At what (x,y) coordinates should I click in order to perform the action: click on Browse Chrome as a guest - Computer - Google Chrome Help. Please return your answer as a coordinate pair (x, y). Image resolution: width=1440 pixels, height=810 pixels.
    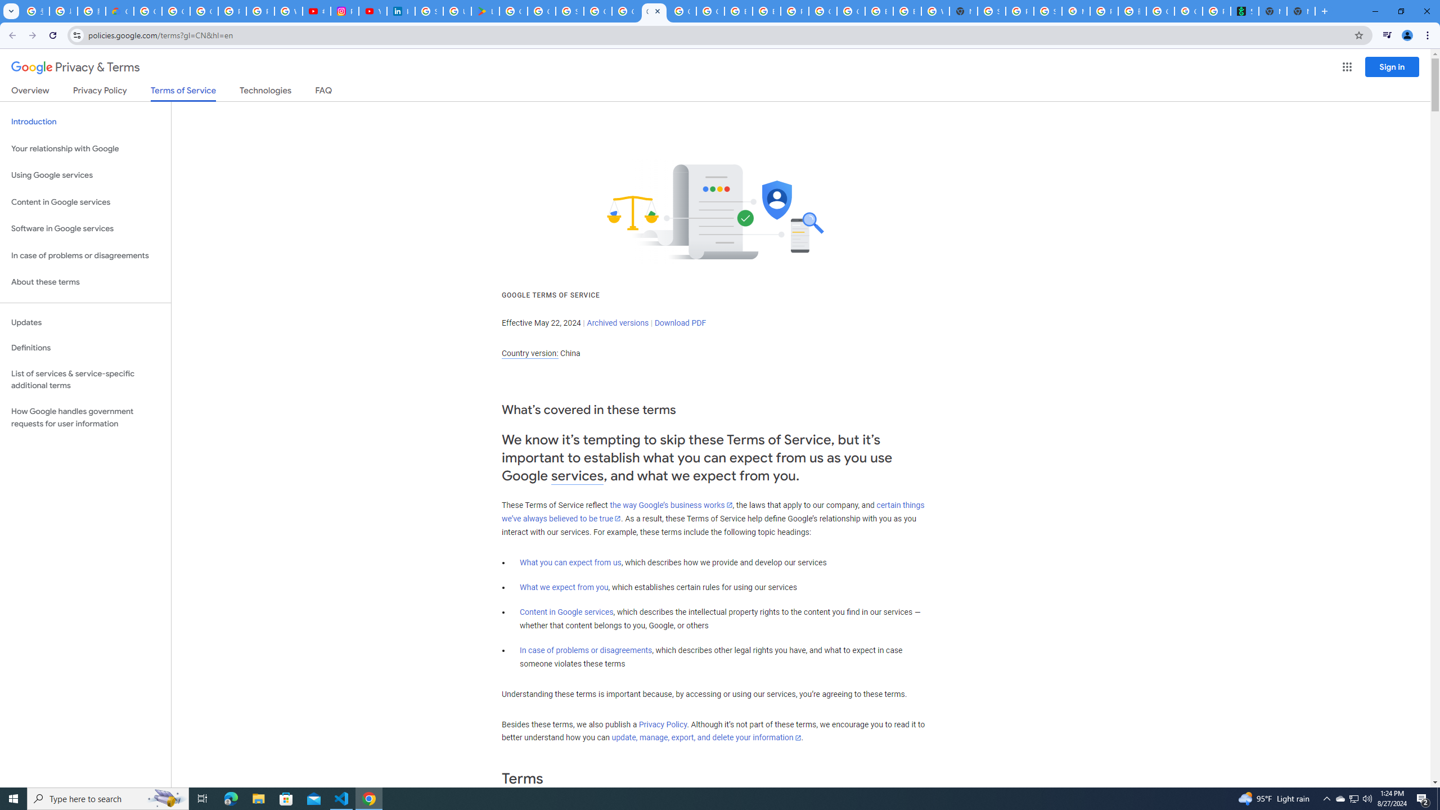
    Looking at the image, I should click on (739, 11).